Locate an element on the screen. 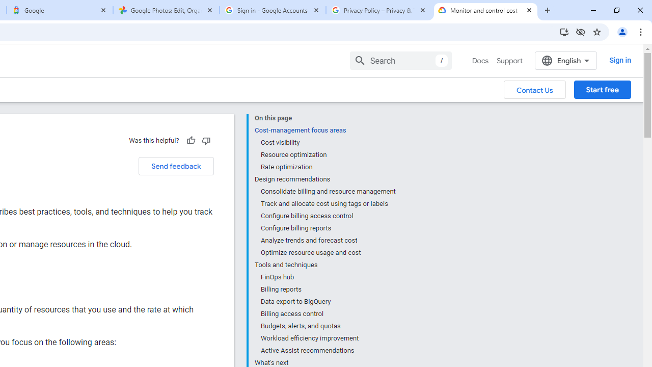 Image resolution: width=652 pixels, height=367 pixels. FinOps hub is located at coordinates (328, 277).